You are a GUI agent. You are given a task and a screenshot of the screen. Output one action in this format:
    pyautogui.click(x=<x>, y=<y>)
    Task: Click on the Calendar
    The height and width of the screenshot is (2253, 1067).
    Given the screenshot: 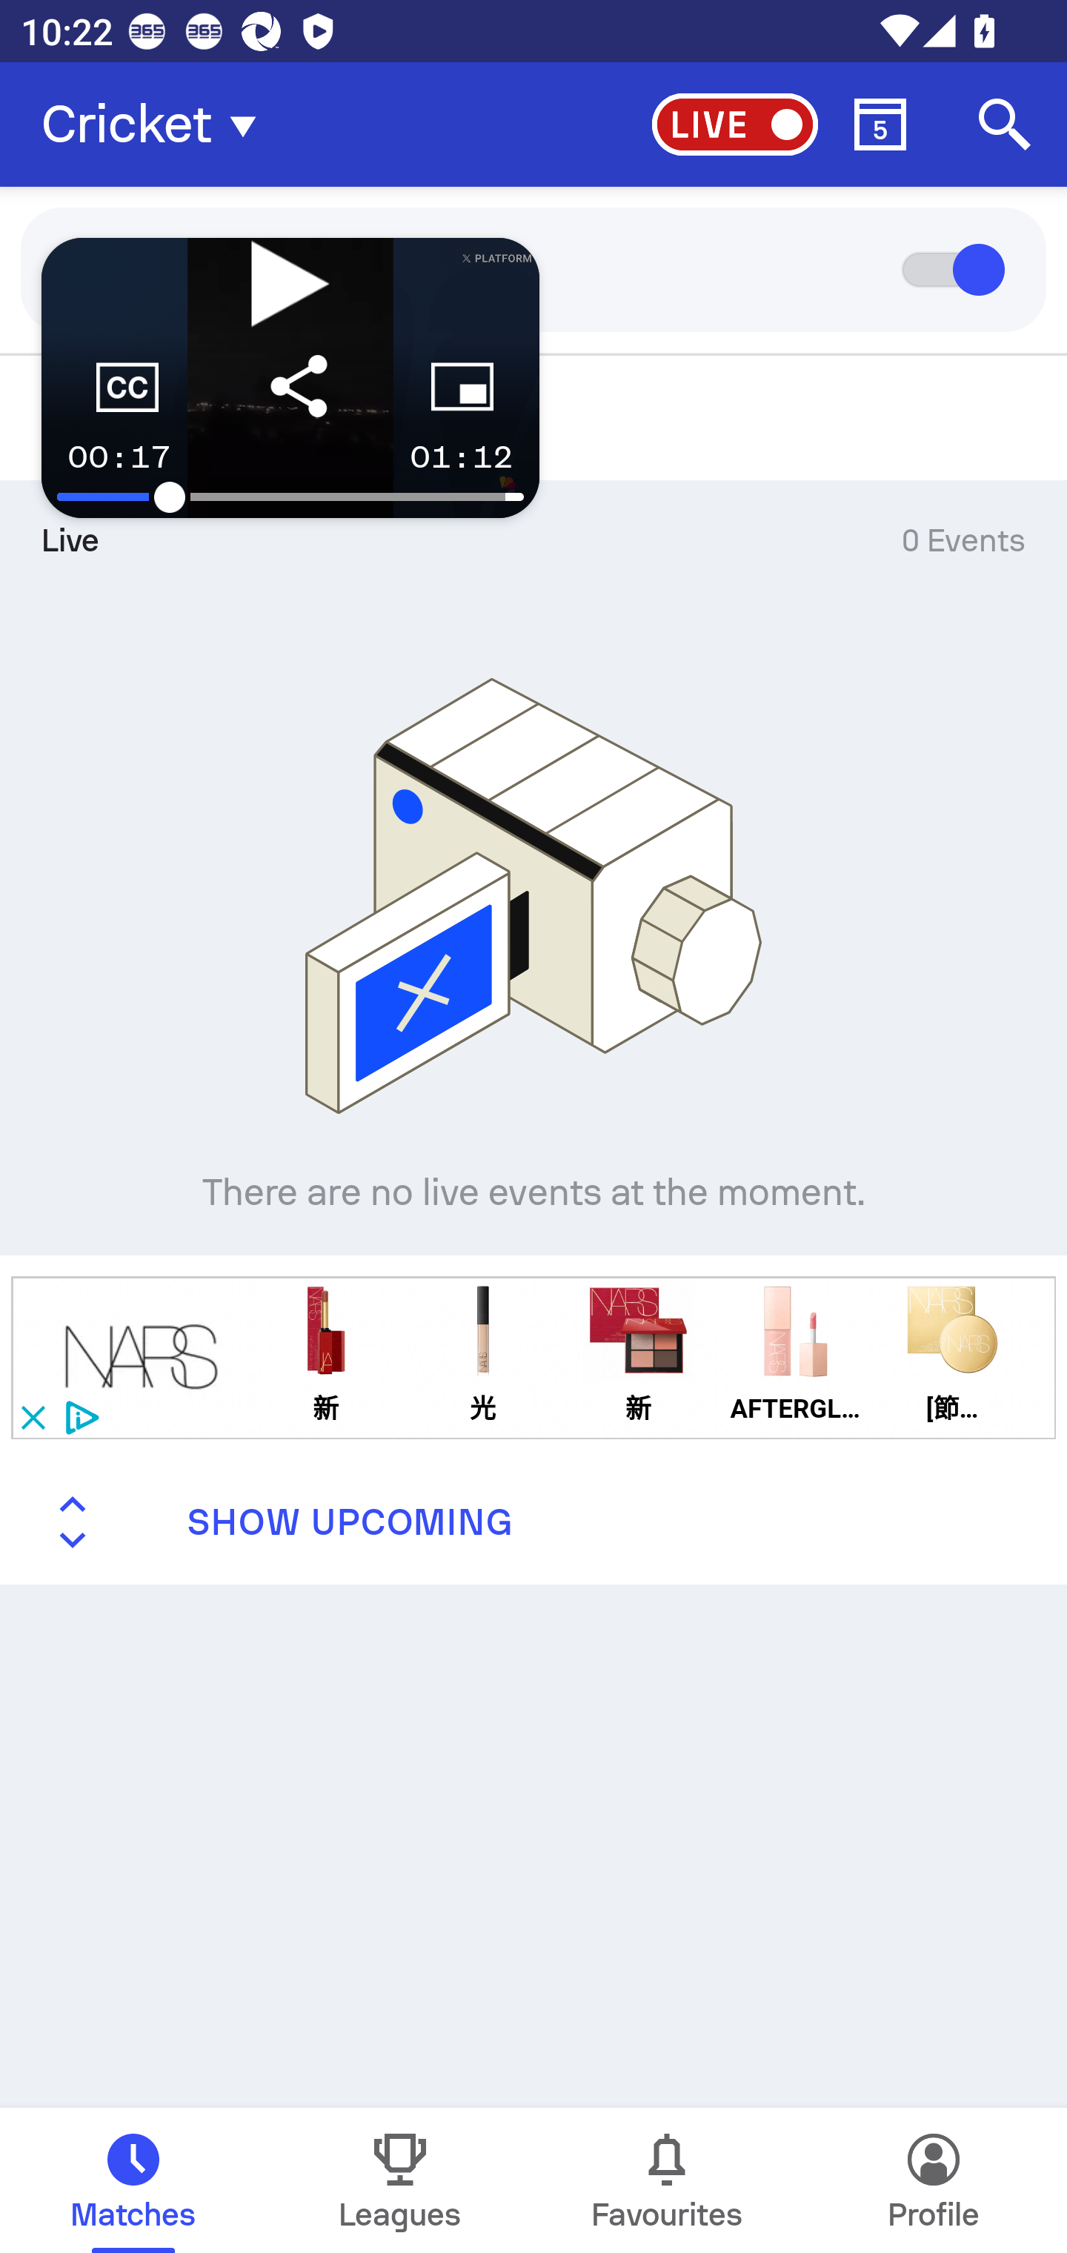 What is the action you would take?
    pyautogui.click(x=880, y=125)
    